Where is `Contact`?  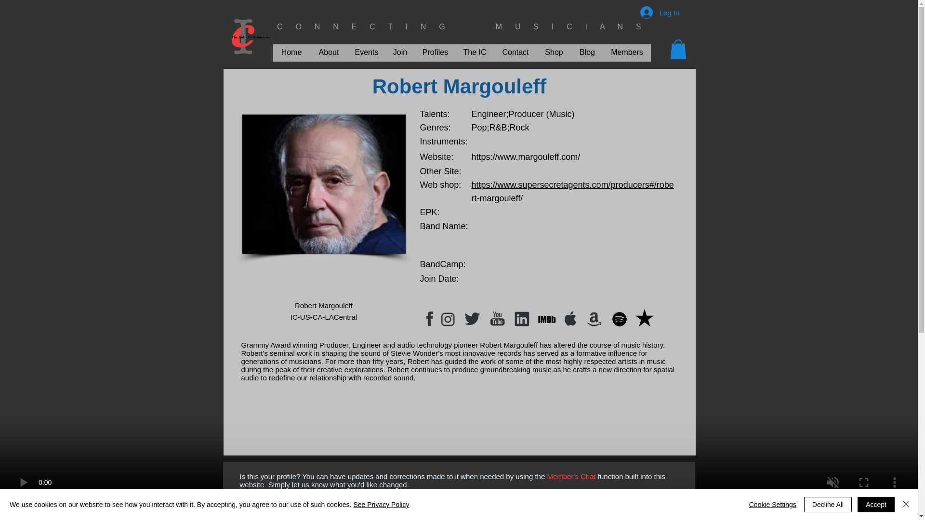 Contact is located at coordinates (515, 52).